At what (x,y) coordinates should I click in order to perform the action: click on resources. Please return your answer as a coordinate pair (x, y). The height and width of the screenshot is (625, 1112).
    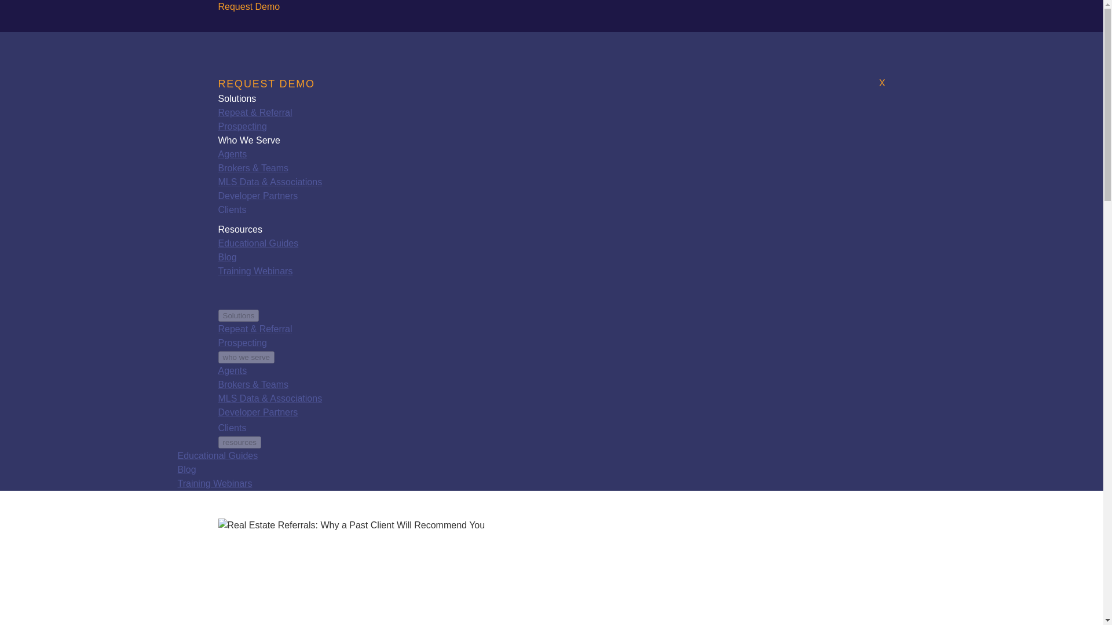
    Looking at the image, I should click on (240, 442).